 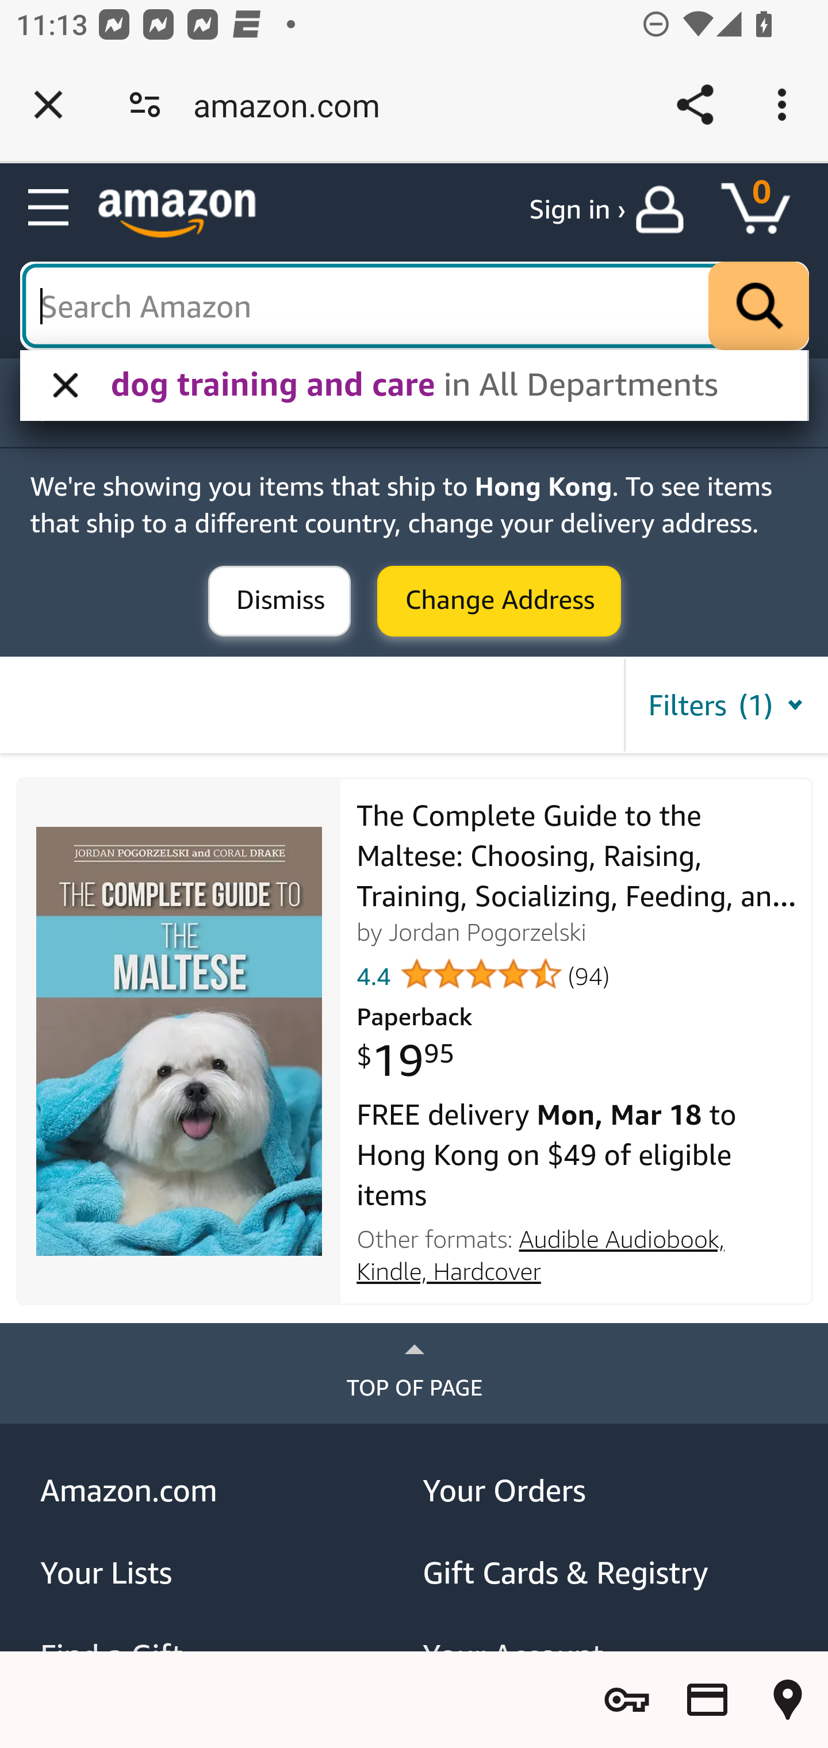 I want to click on Close tab, so click(x=48, y=105).